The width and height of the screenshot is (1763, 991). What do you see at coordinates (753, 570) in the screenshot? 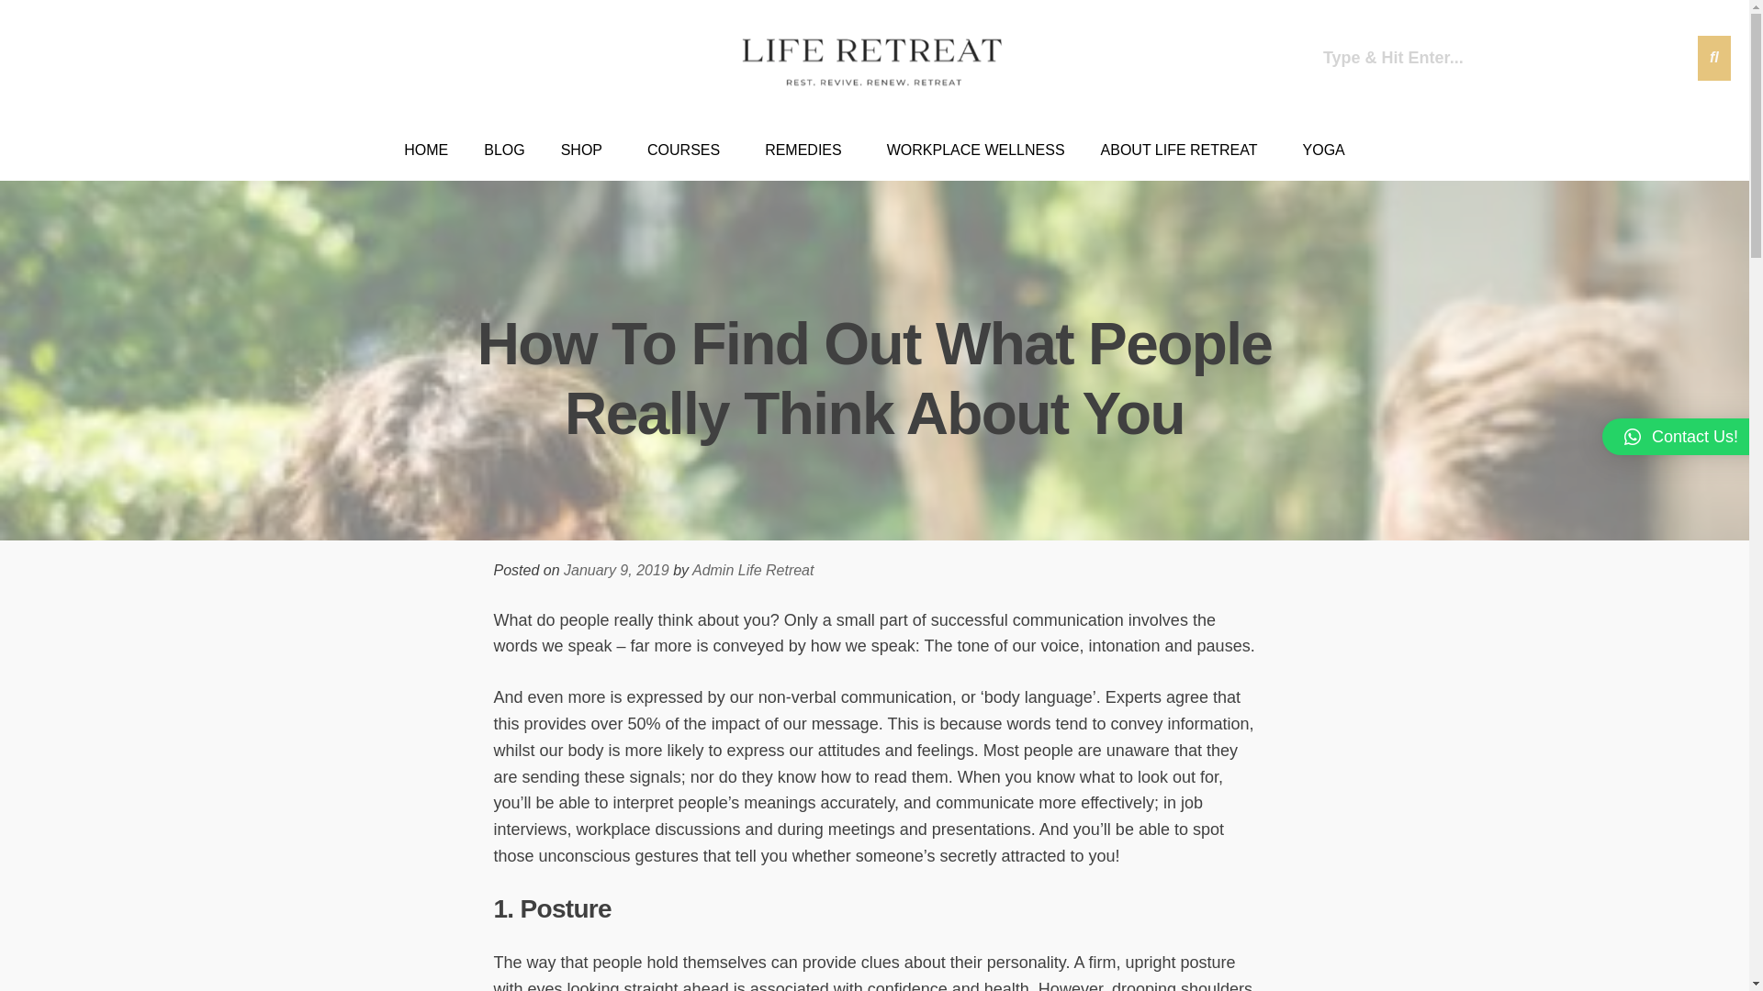
I see `Admin Life Retreat` at bounding box center [753, 570].